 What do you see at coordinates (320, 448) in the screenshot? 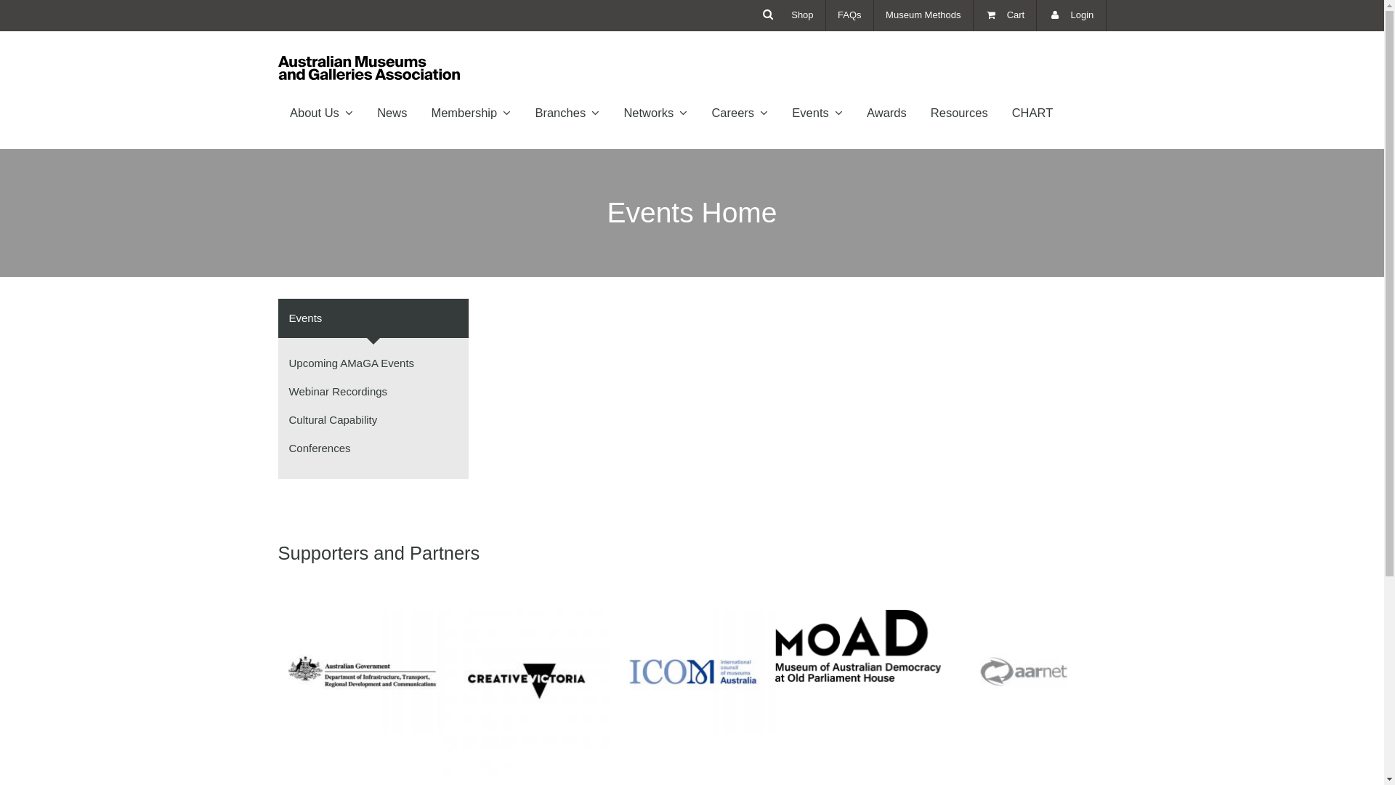
I see `Conferences` at bounding box center [320, 448].